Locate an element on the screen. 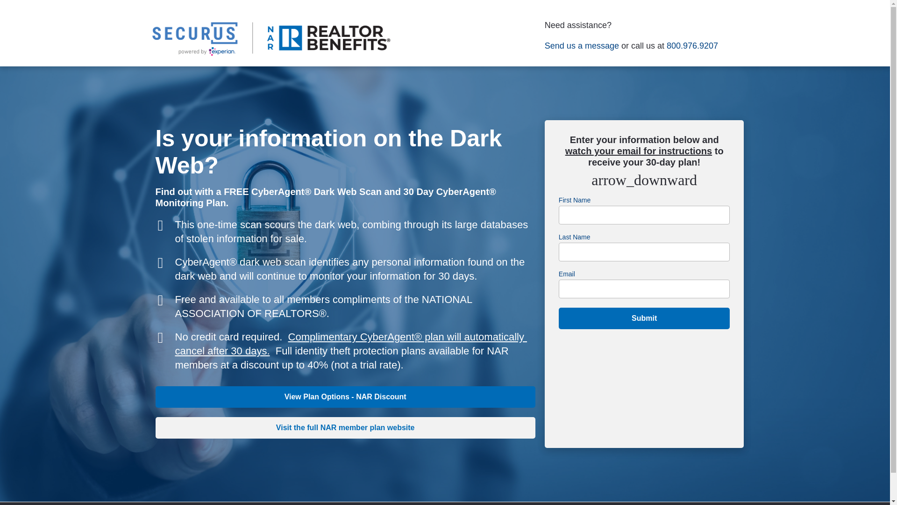  800.976.9207 is located at coordinates (692, 46).